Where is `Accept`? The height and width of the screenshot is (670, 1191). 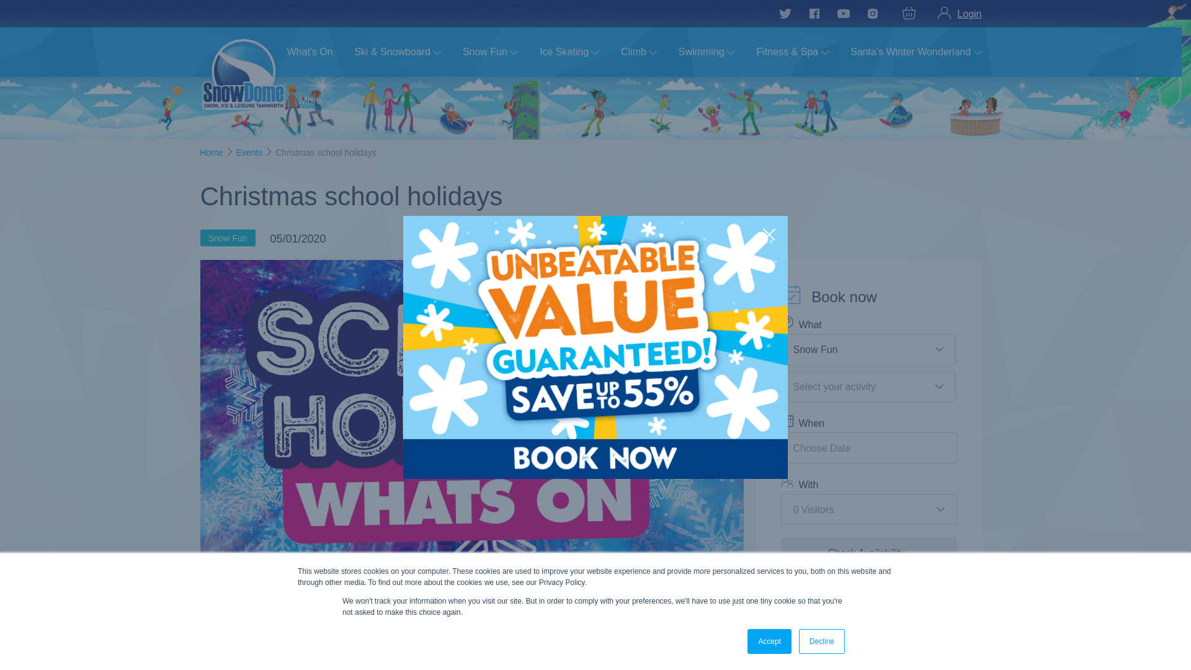 Accept is located at coordinates (769, 641).